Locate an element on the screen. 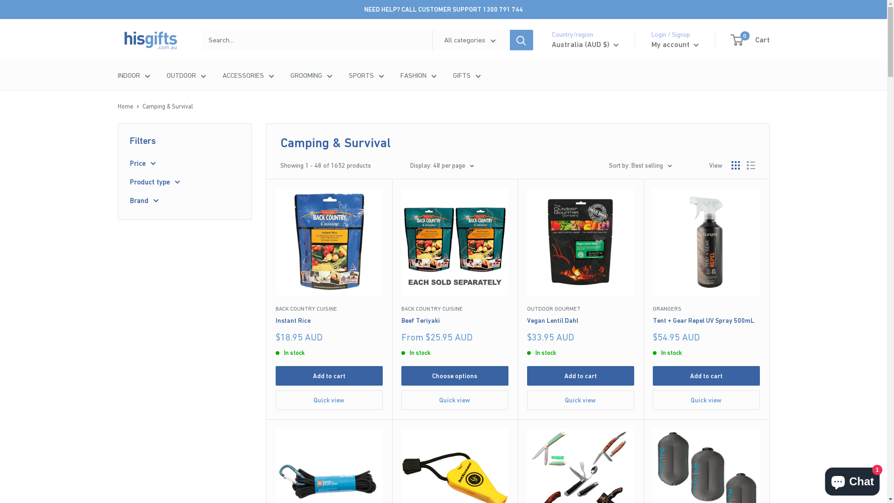 The width and height of the screenshot is (894, 503). BY is located at coordinates (573, 102).